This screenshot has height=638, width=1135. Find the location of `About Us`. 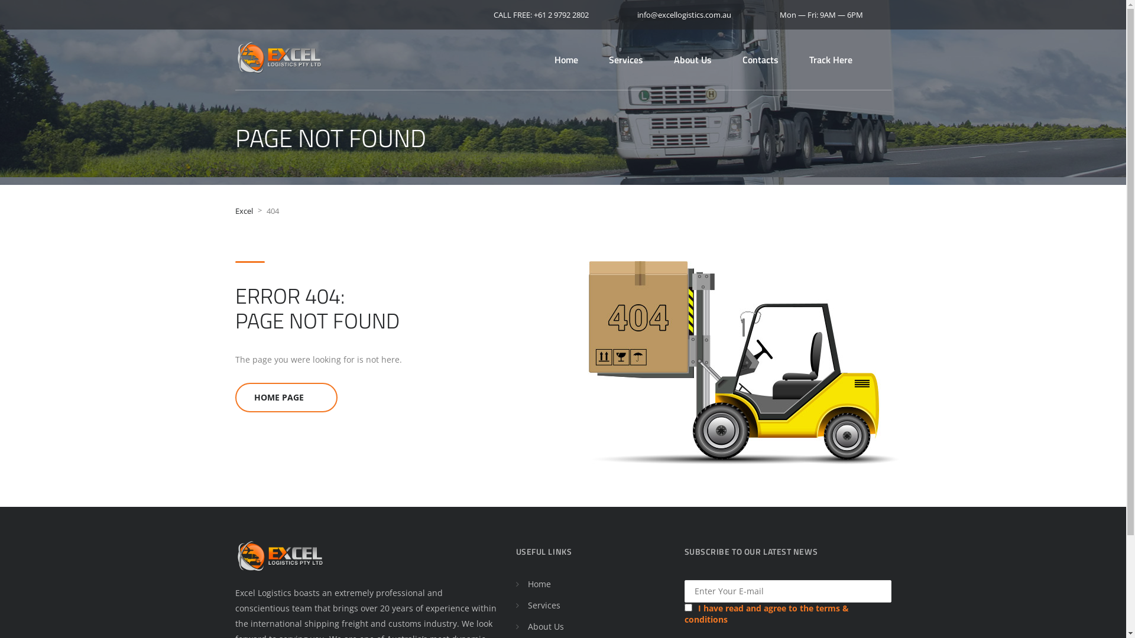

About Us is located at coordinates (545, 626).